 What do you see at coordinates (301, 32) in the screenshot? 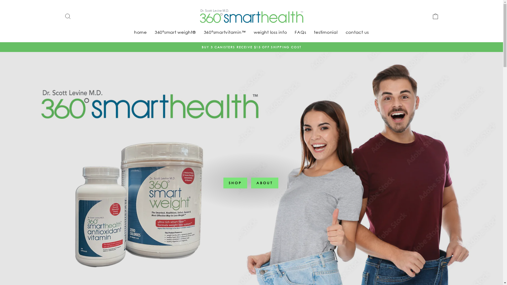
I see `FAQs` at bounding box center [301, 32].